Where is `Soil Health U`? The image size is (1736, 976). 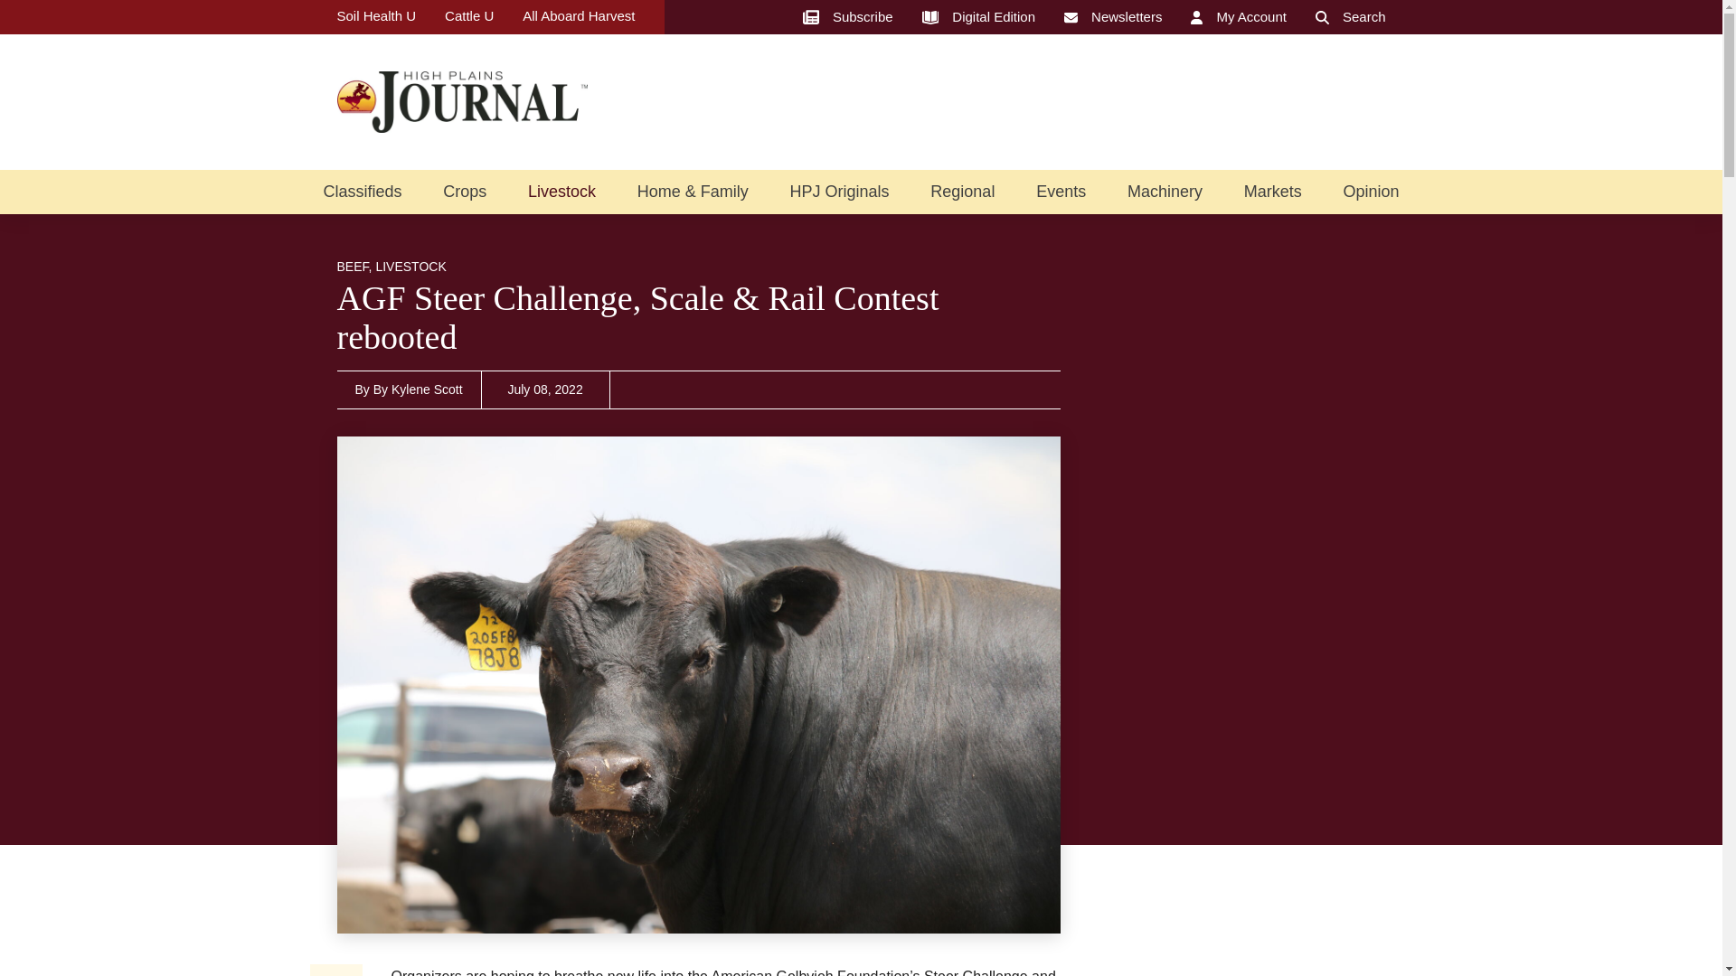
Soil Health U is located at coordinates (376, 16).